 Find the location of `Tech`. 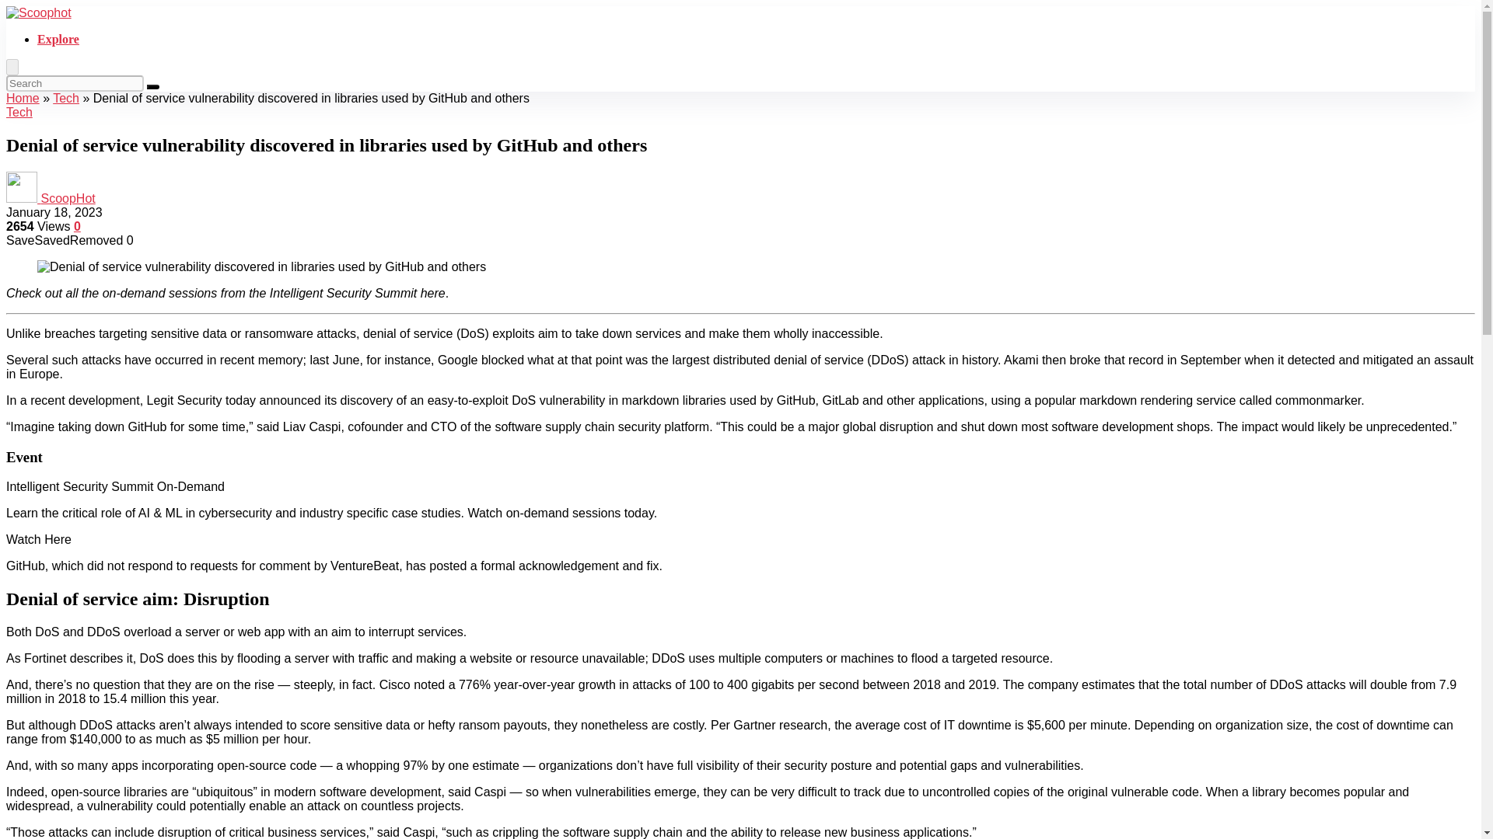

Tech is located at coordinates (65, 98).